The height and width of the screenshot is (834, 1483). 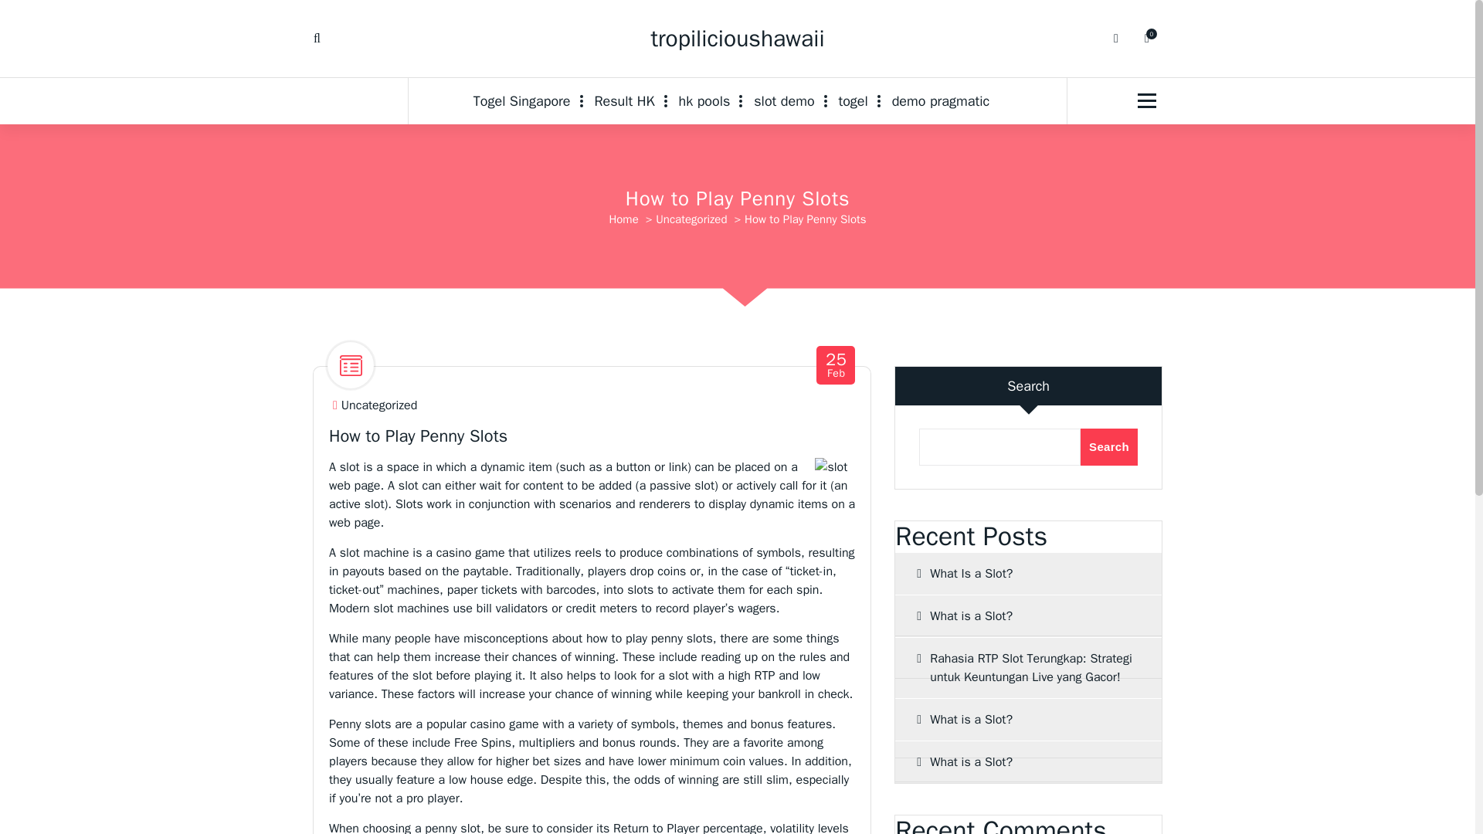 I want to click on slot demo, so click(x=783, y=100).